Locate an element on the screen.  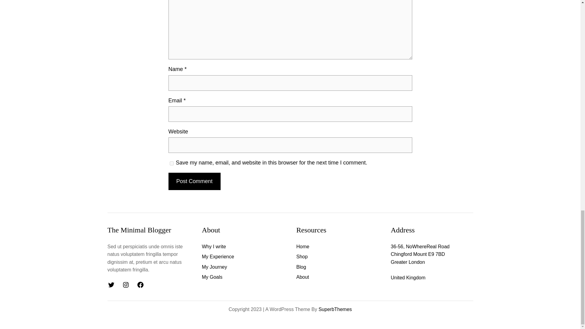
My Experience is located at coordinates (218, 257).